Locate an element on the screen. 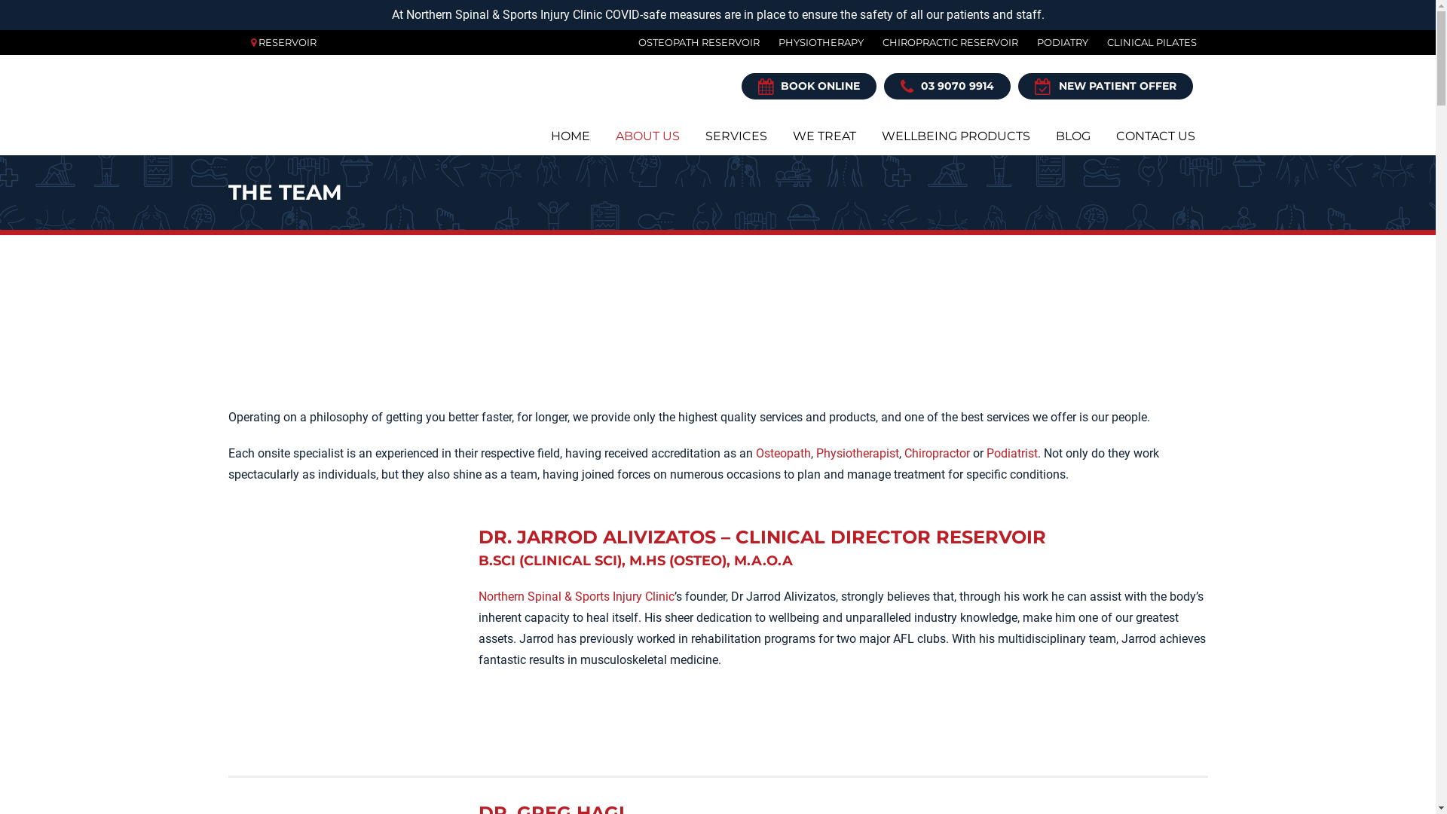 This screenshot has height=814, width=1447. Chiropractor is located at coordinates (938, 454).